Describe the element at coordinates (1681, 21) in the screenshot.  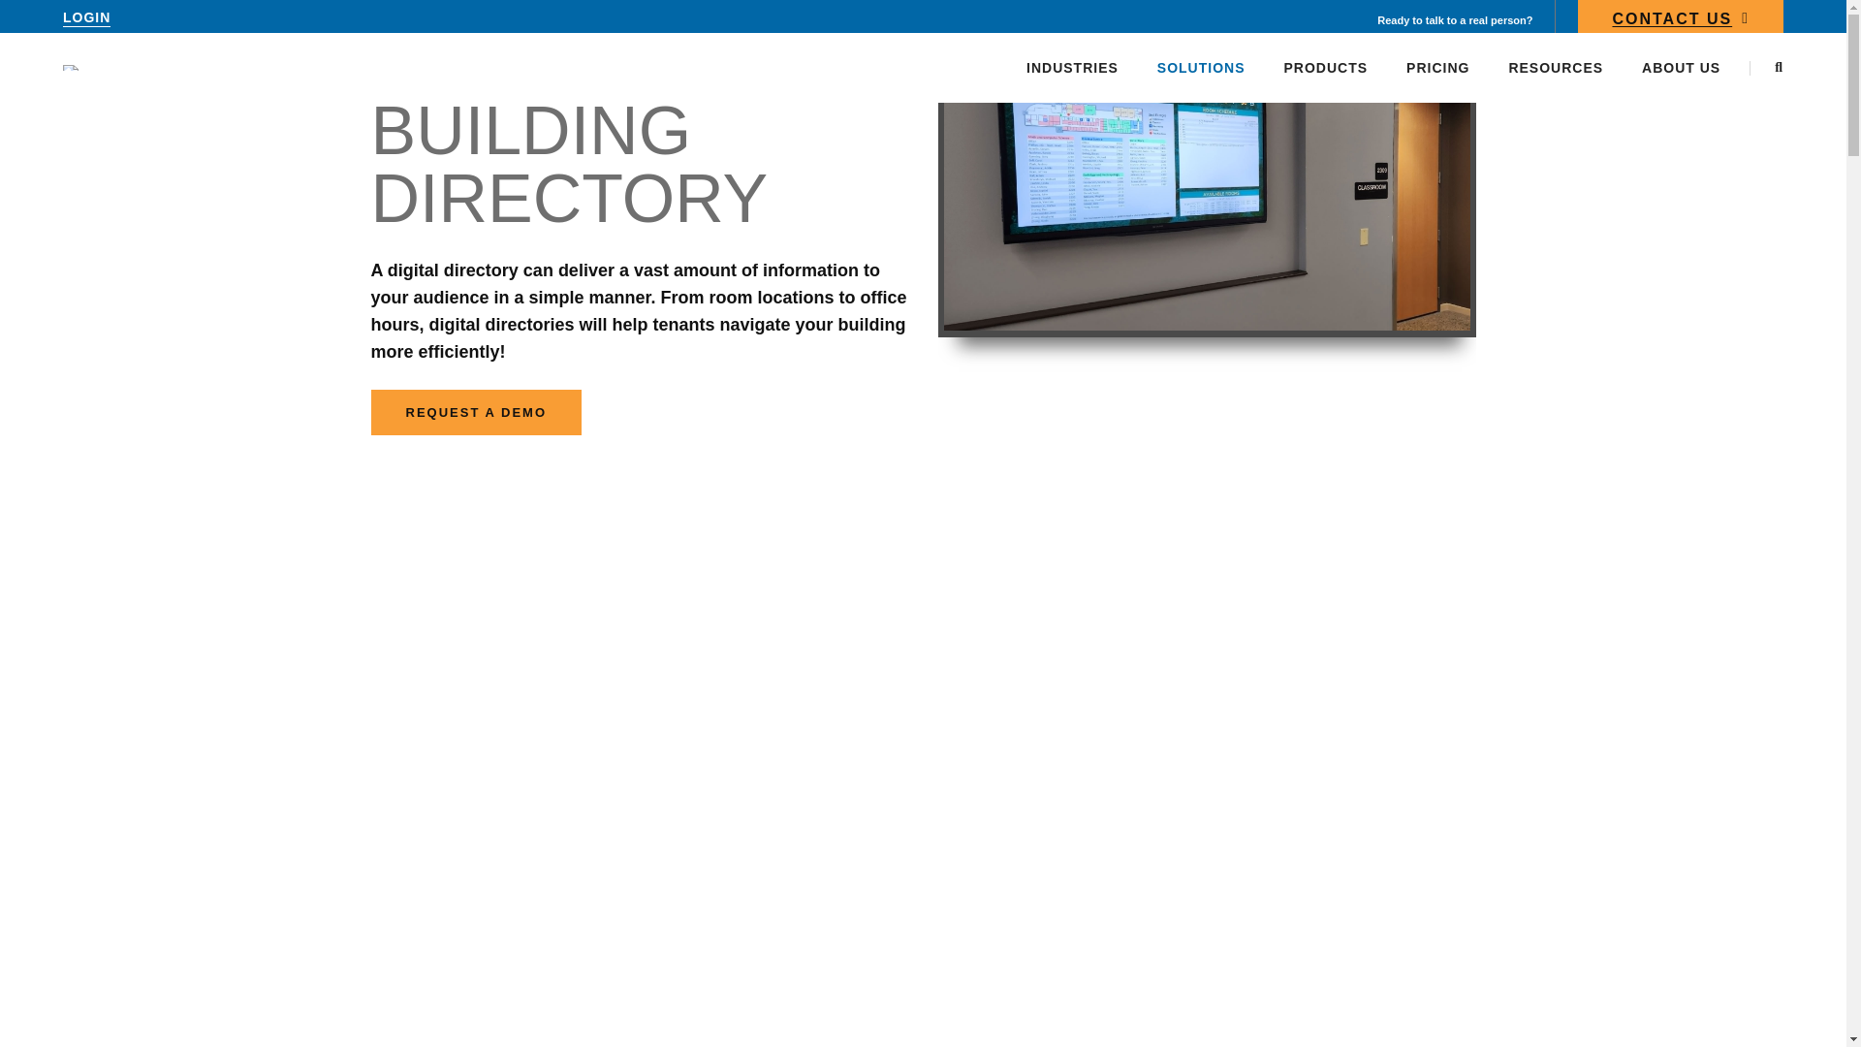
I see `CONTACT US` at that location.